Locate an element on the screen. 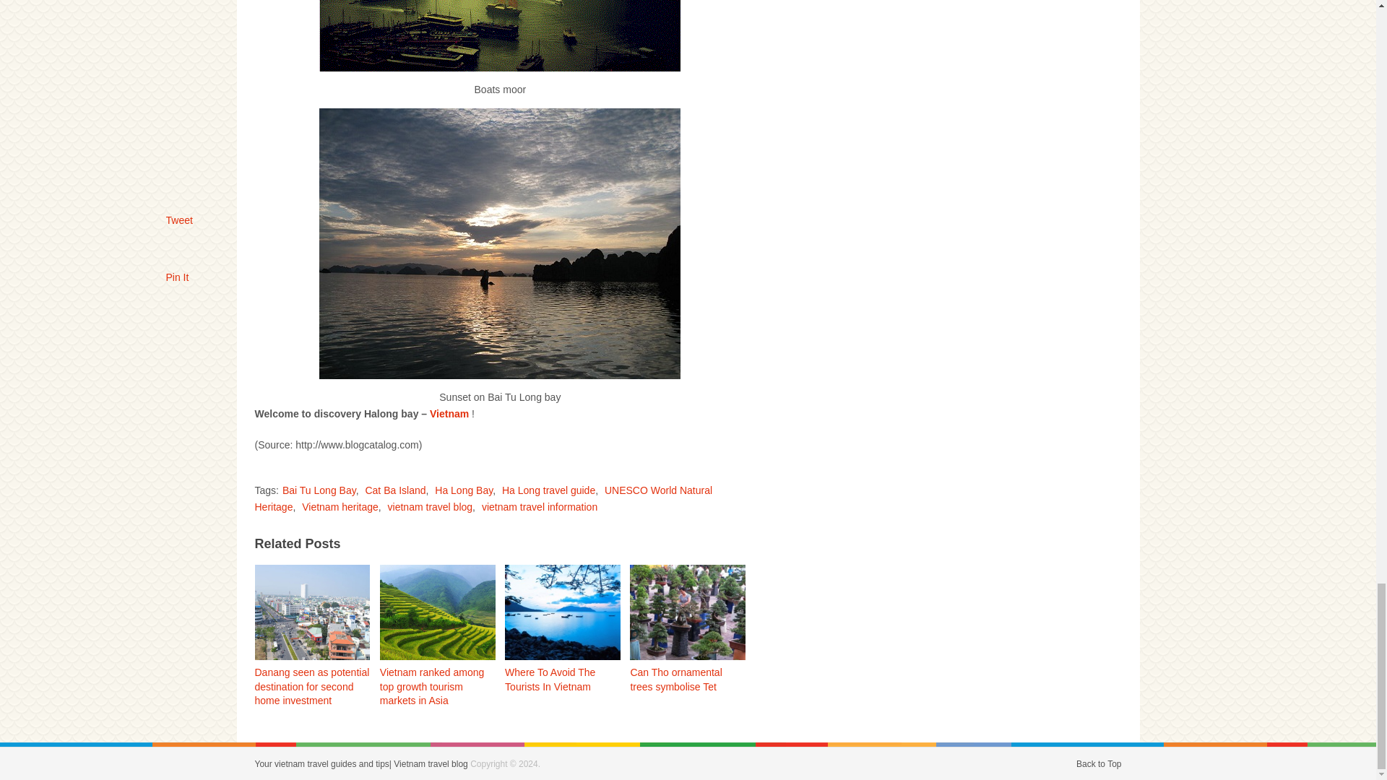 This screenshot has width=1387, height=780. Vietnam is located at coordinates (449, 413).